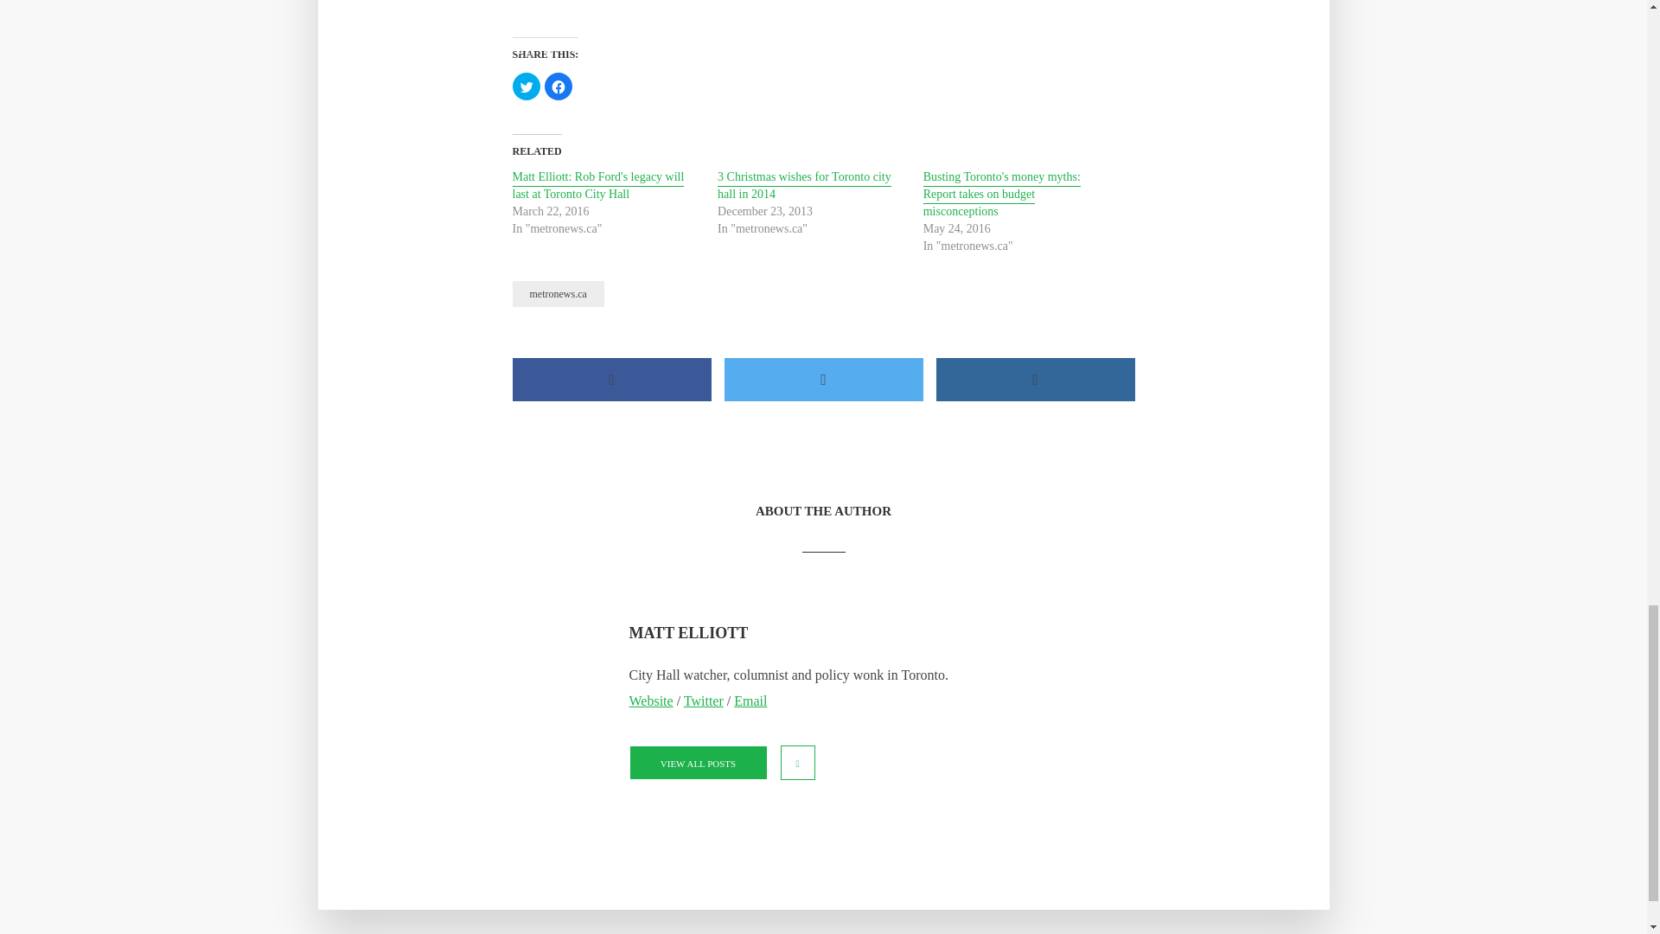 Image resolution: width=1660 pixels, height=934 pixels. Describe the element at coordinates (651, 700) in the screenshot. I see `Website` at that location.